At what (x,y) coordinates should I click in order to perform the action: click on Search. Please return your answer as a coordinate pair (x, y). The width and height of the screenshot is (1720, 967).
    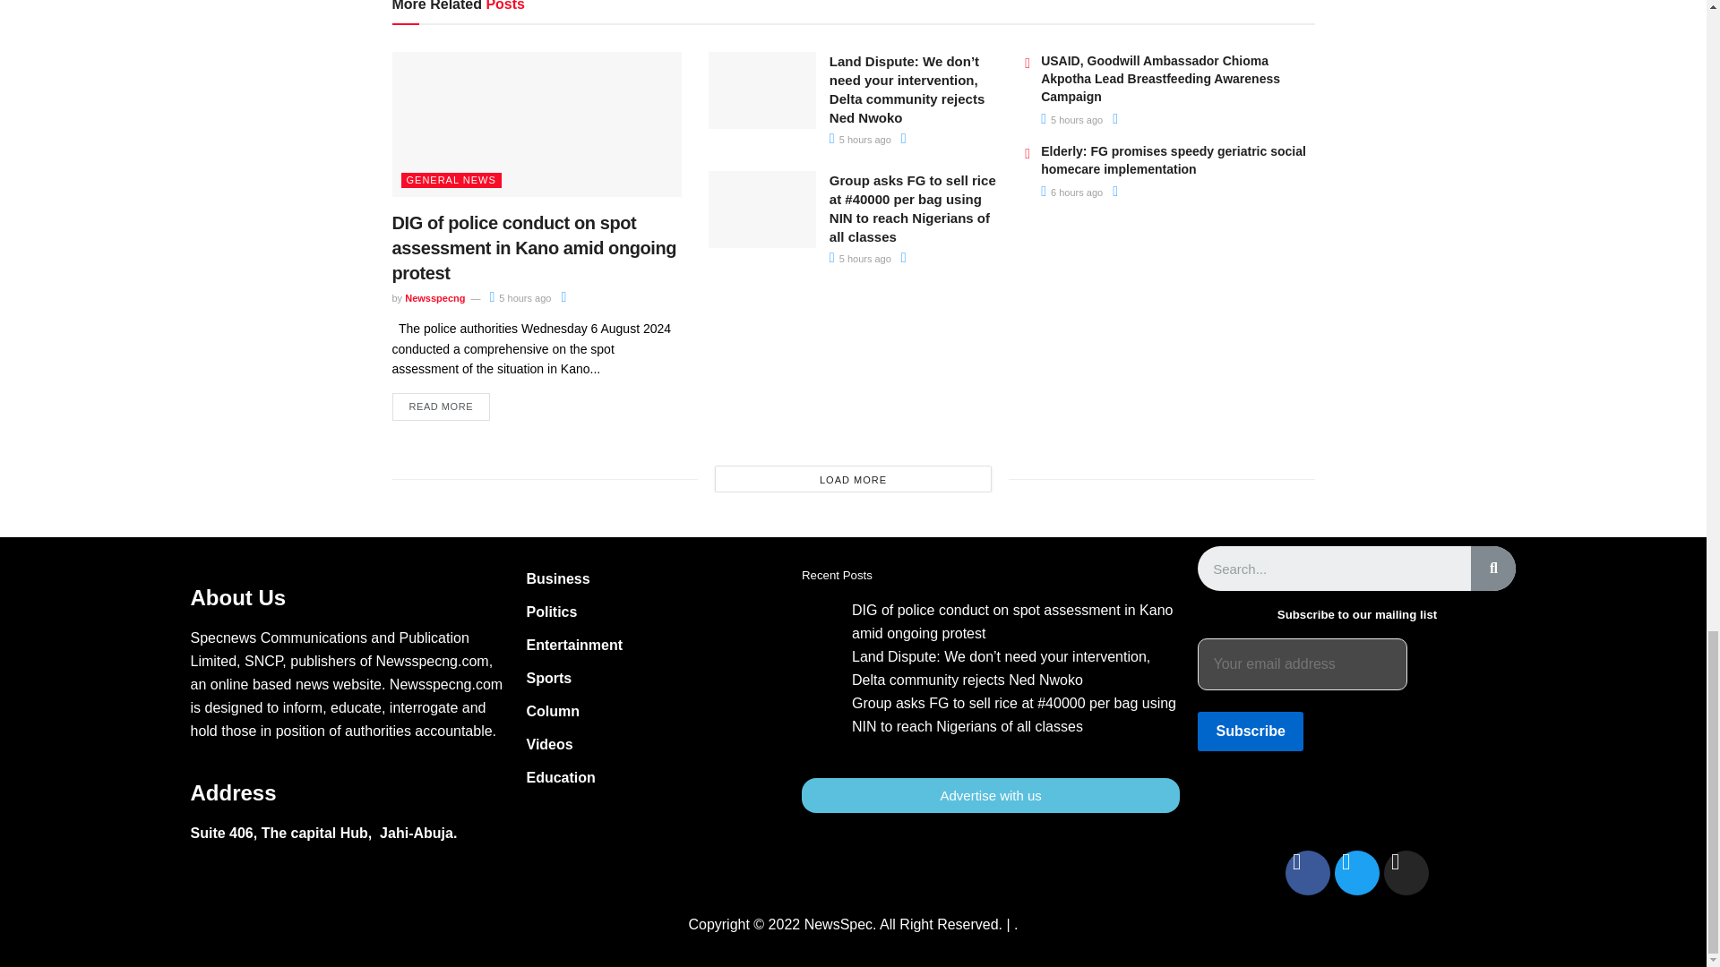
    Looking at the image, I should click on (1333, 568).